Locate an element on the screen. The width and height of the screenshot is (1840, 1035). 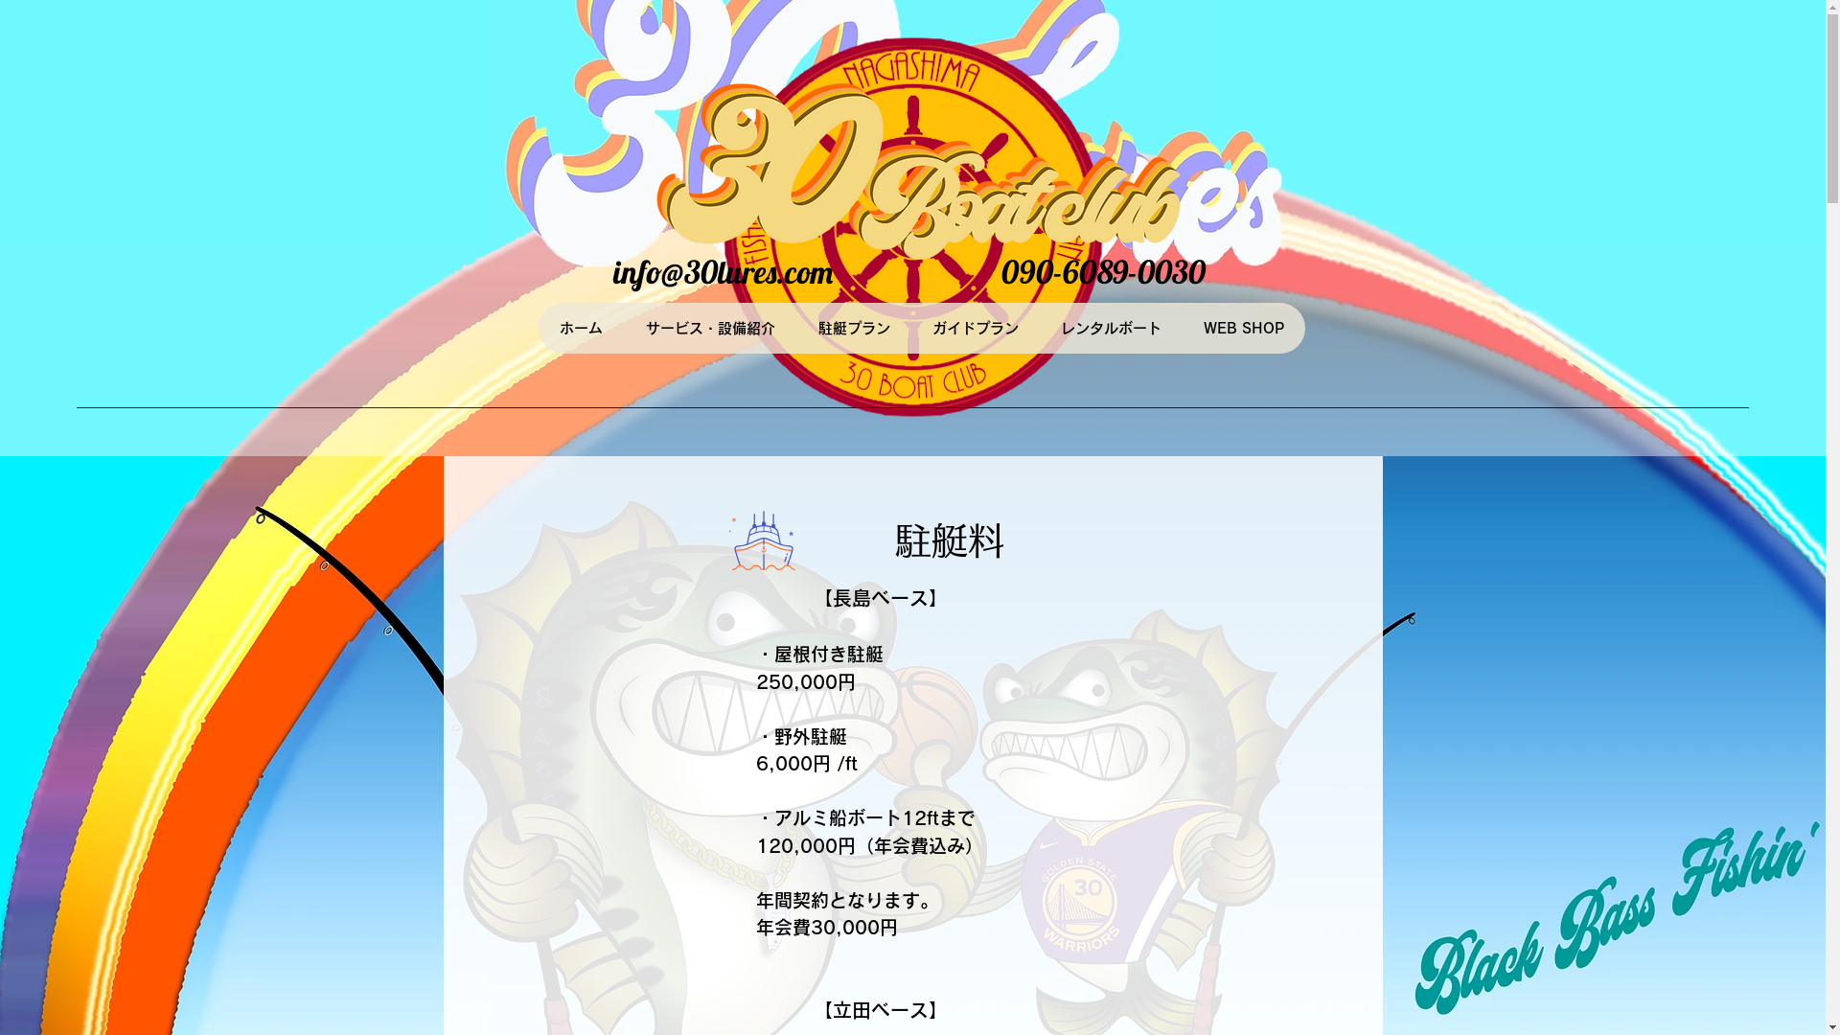
WEB SHOP is located at coordinates (1244, 328).